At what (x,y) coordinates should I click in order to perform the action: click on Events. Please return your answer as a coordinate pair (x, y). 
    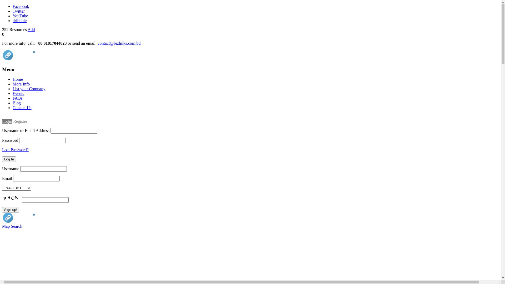
    Looking at the image, I should click on (18, 94).